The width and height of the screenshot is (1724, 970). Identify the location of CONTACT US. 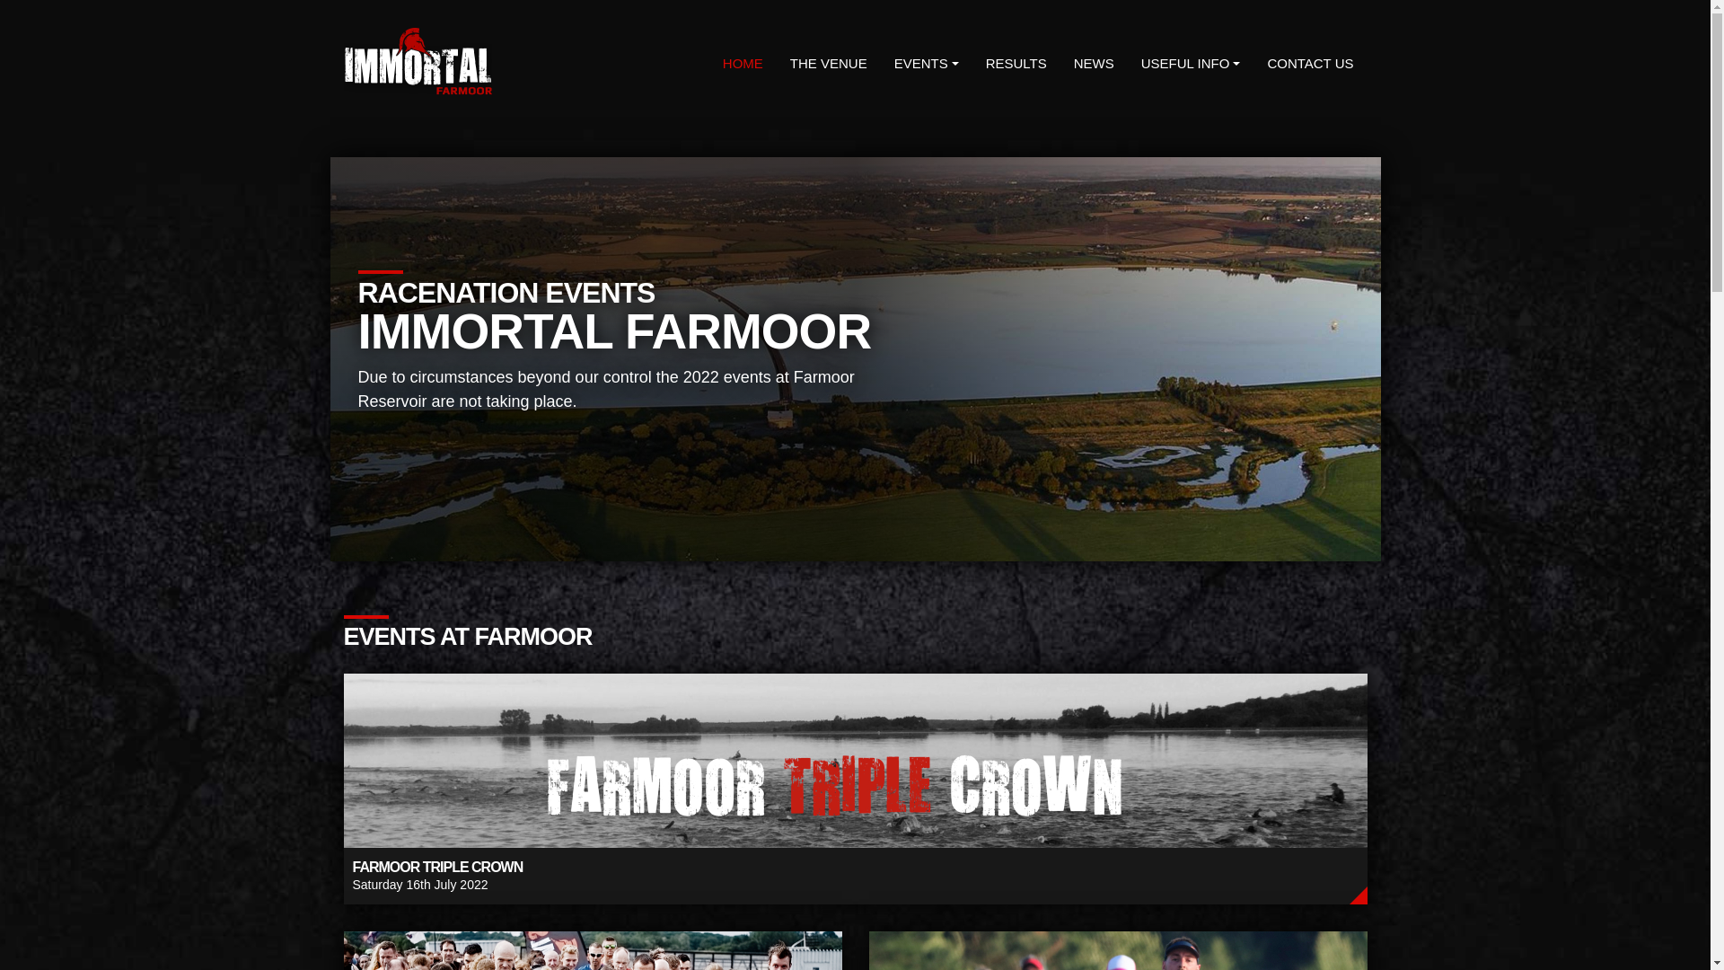
(1309, 65).